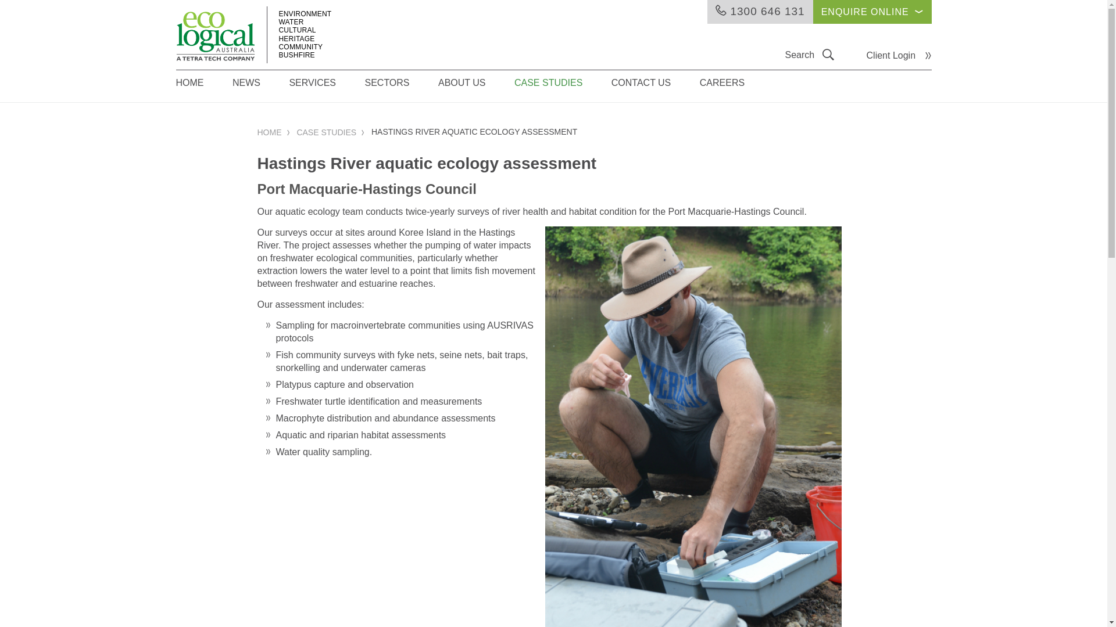 This screenshot has height=627, width=1116. What do you see at coordinates (259, 86) in the screenshot?
I see `NEWS` at bounding box center [259, 86].